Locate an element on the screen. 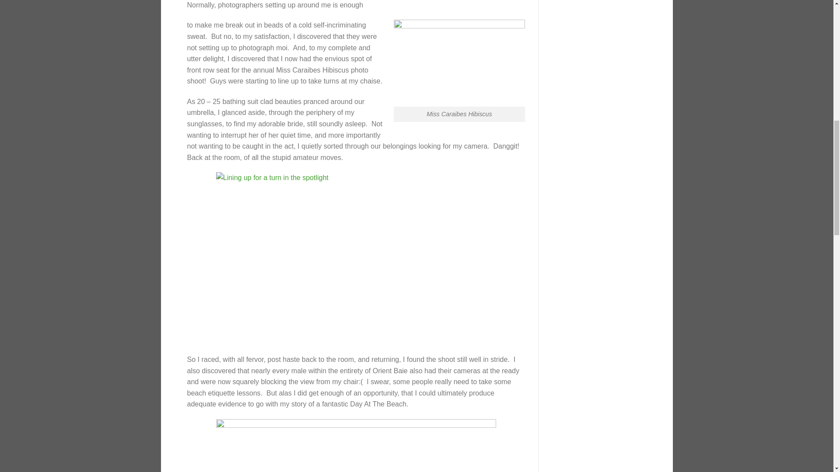 The image size is (840, 472). Beauty 3 is located at coordinates (356, 446).